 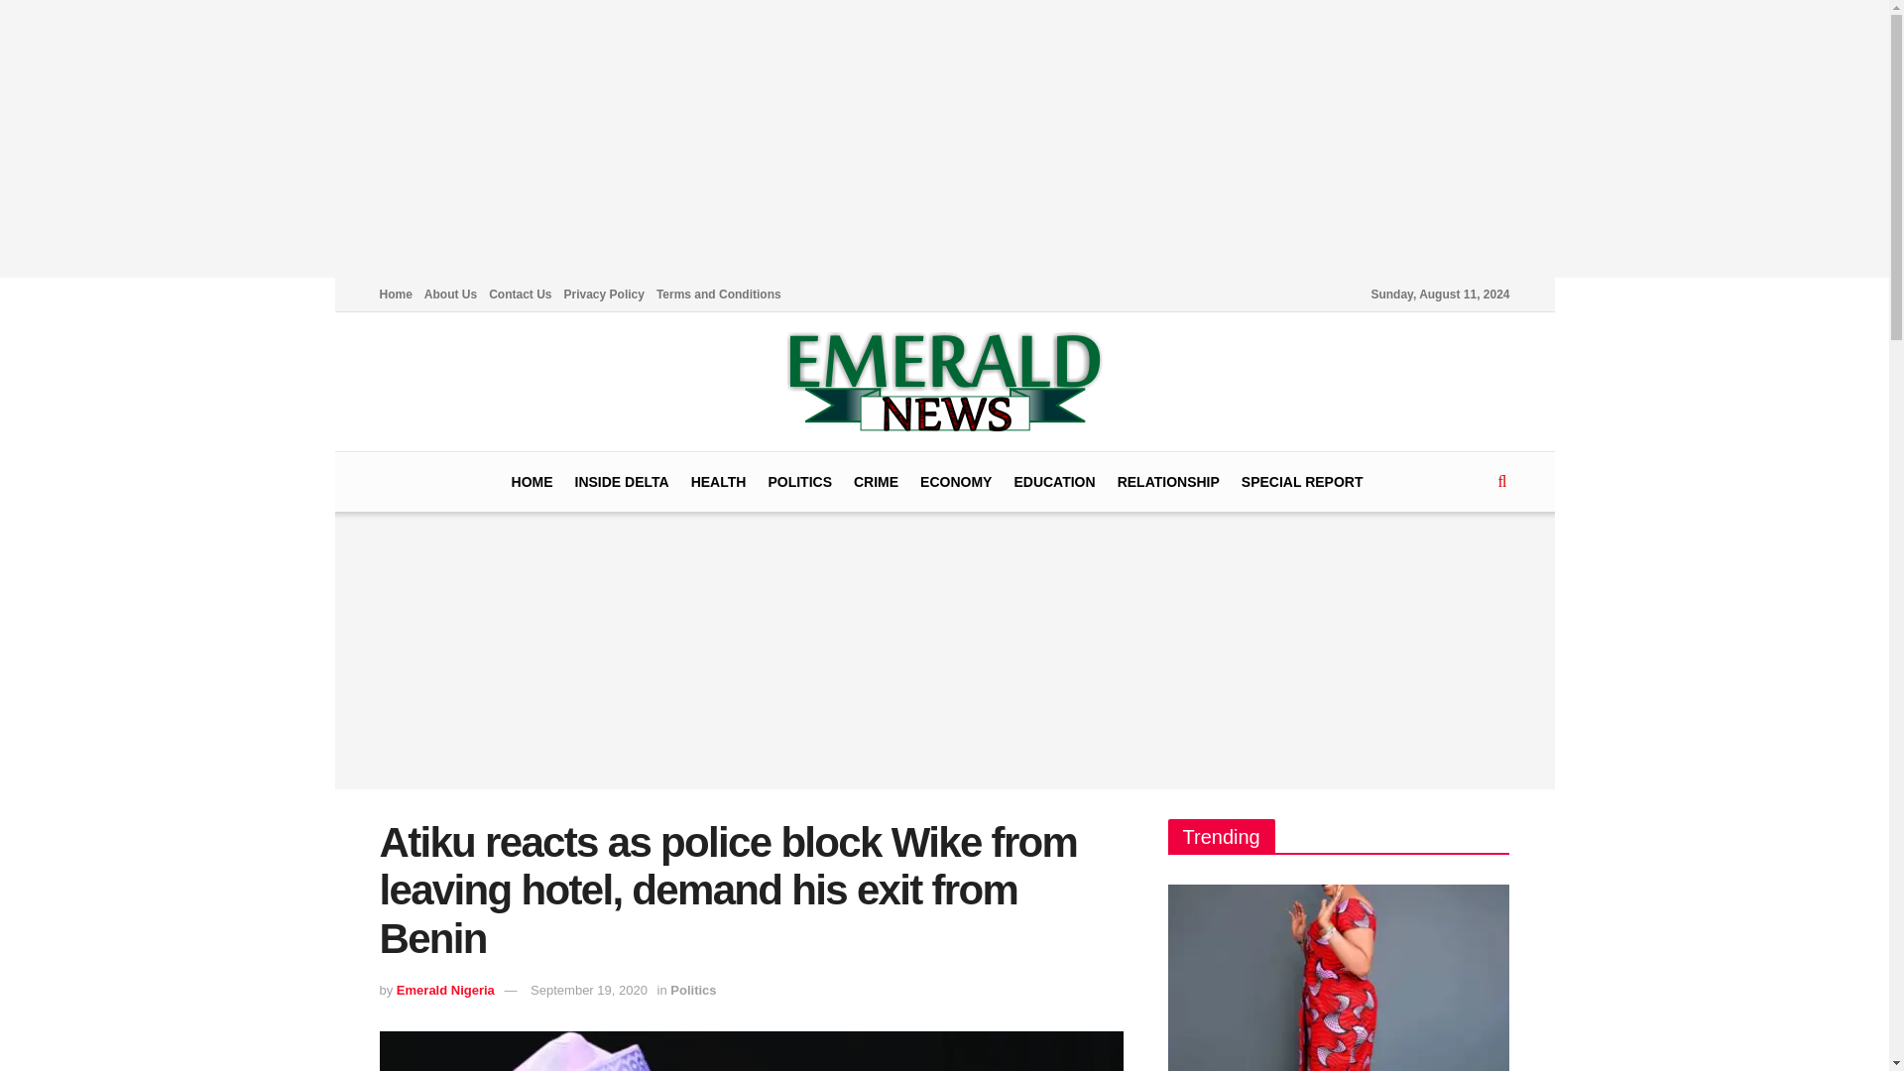 What do you see at coordinates (1168, 482) in the screenshot?
I see `RELATIONSHIP` at bounding box center [1168, 482].